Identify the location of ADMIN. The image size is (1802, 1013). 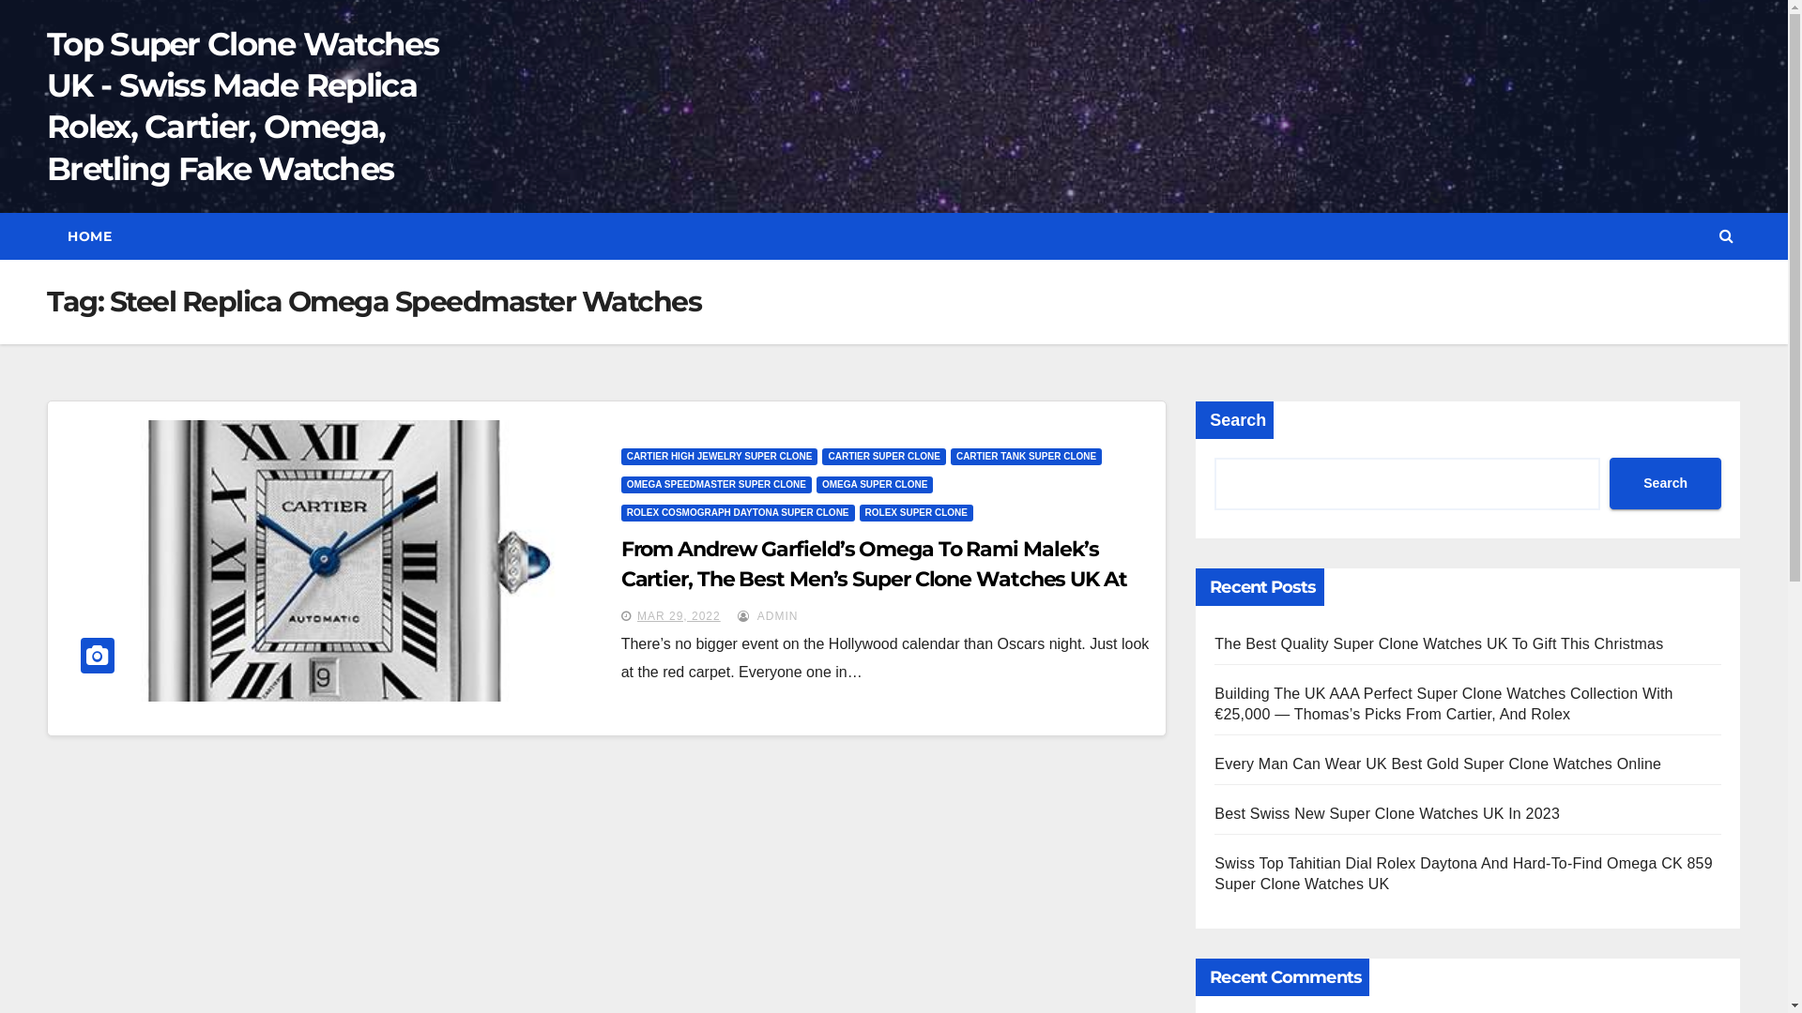
(768, 616).